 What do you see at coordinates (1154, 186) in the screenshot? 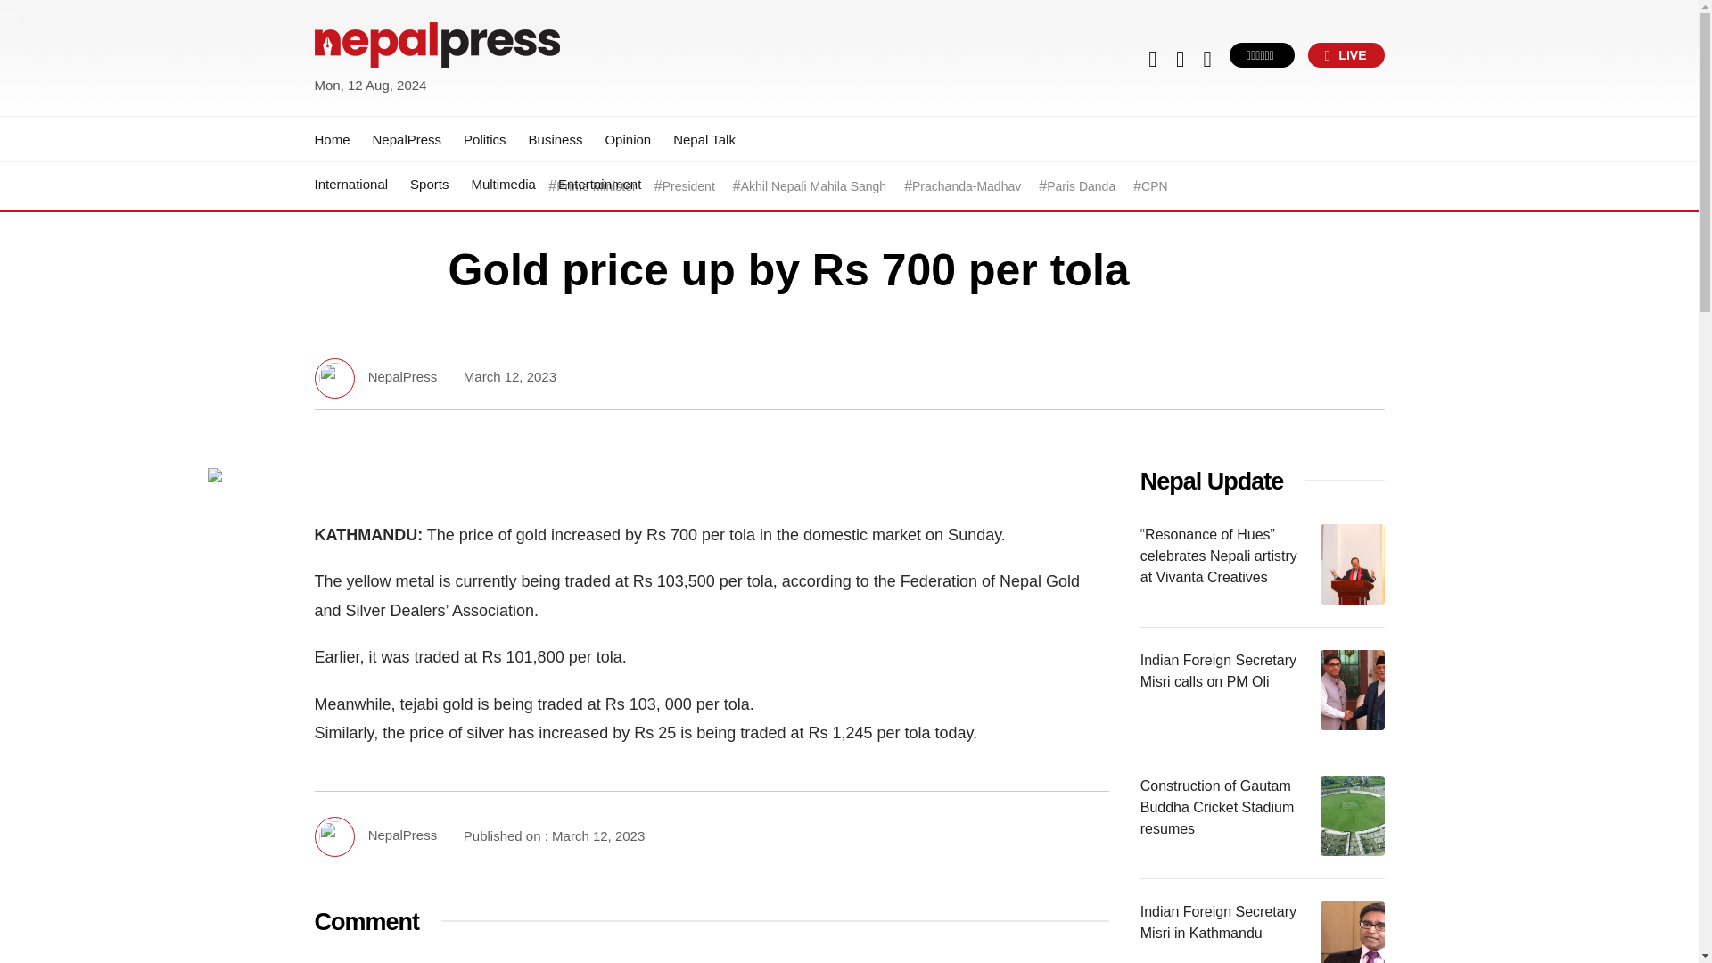
I see `CPN` at bounding box center [1154, 186].